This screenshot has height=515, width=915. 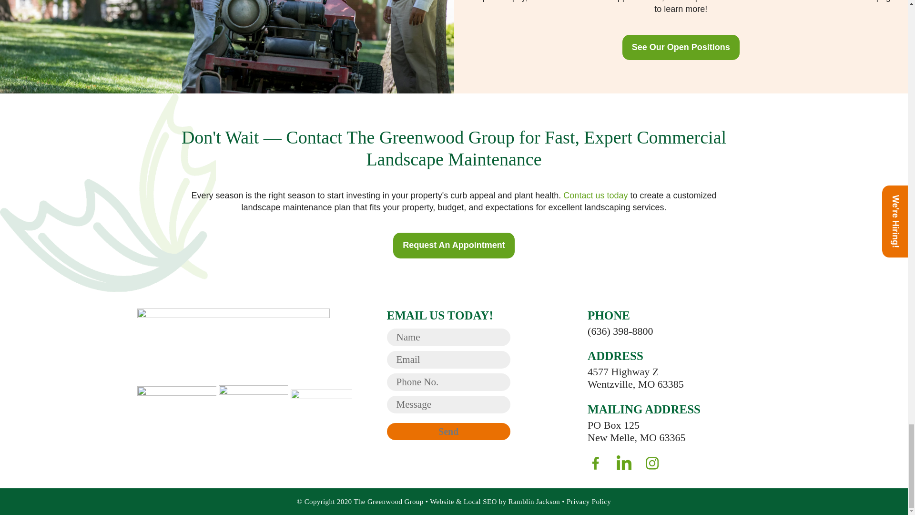 I want to click on Send, so click(x=449, y=431).